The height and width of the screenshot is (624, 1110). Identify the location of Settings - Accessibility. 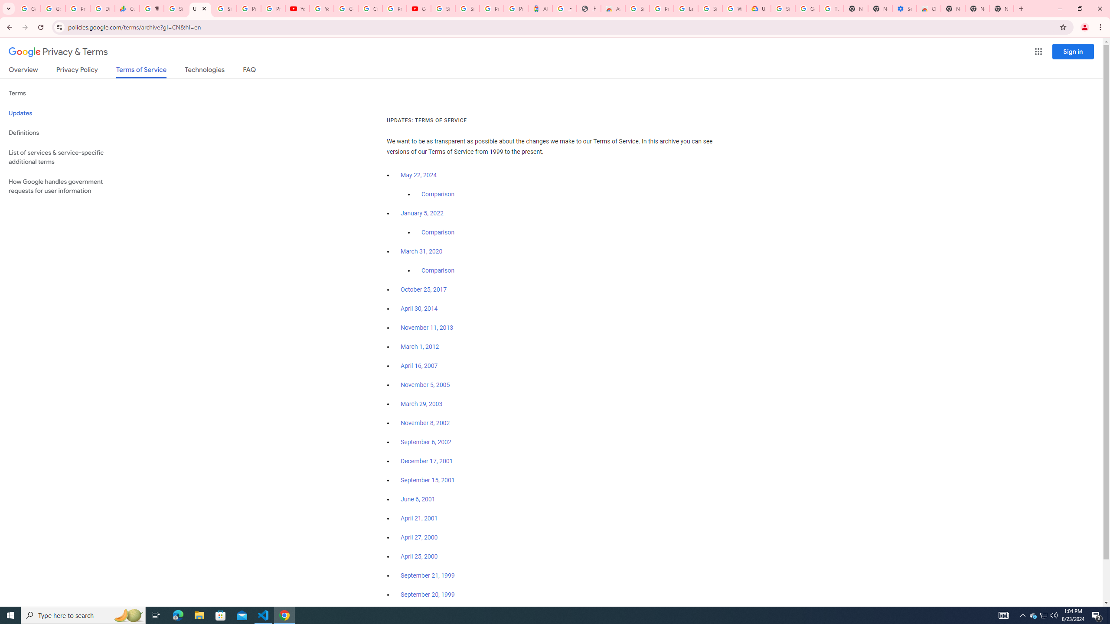
(904, 9).